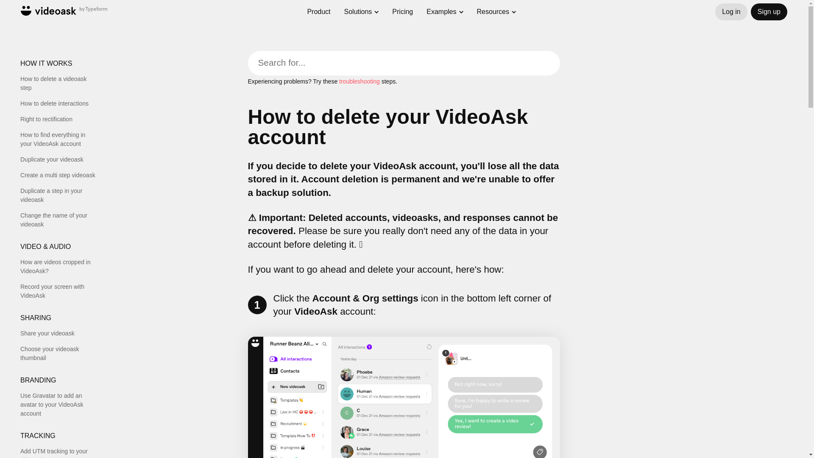  Describe the element at coordinates (493, 12) in the screenshot. I see `Resources` at that location.